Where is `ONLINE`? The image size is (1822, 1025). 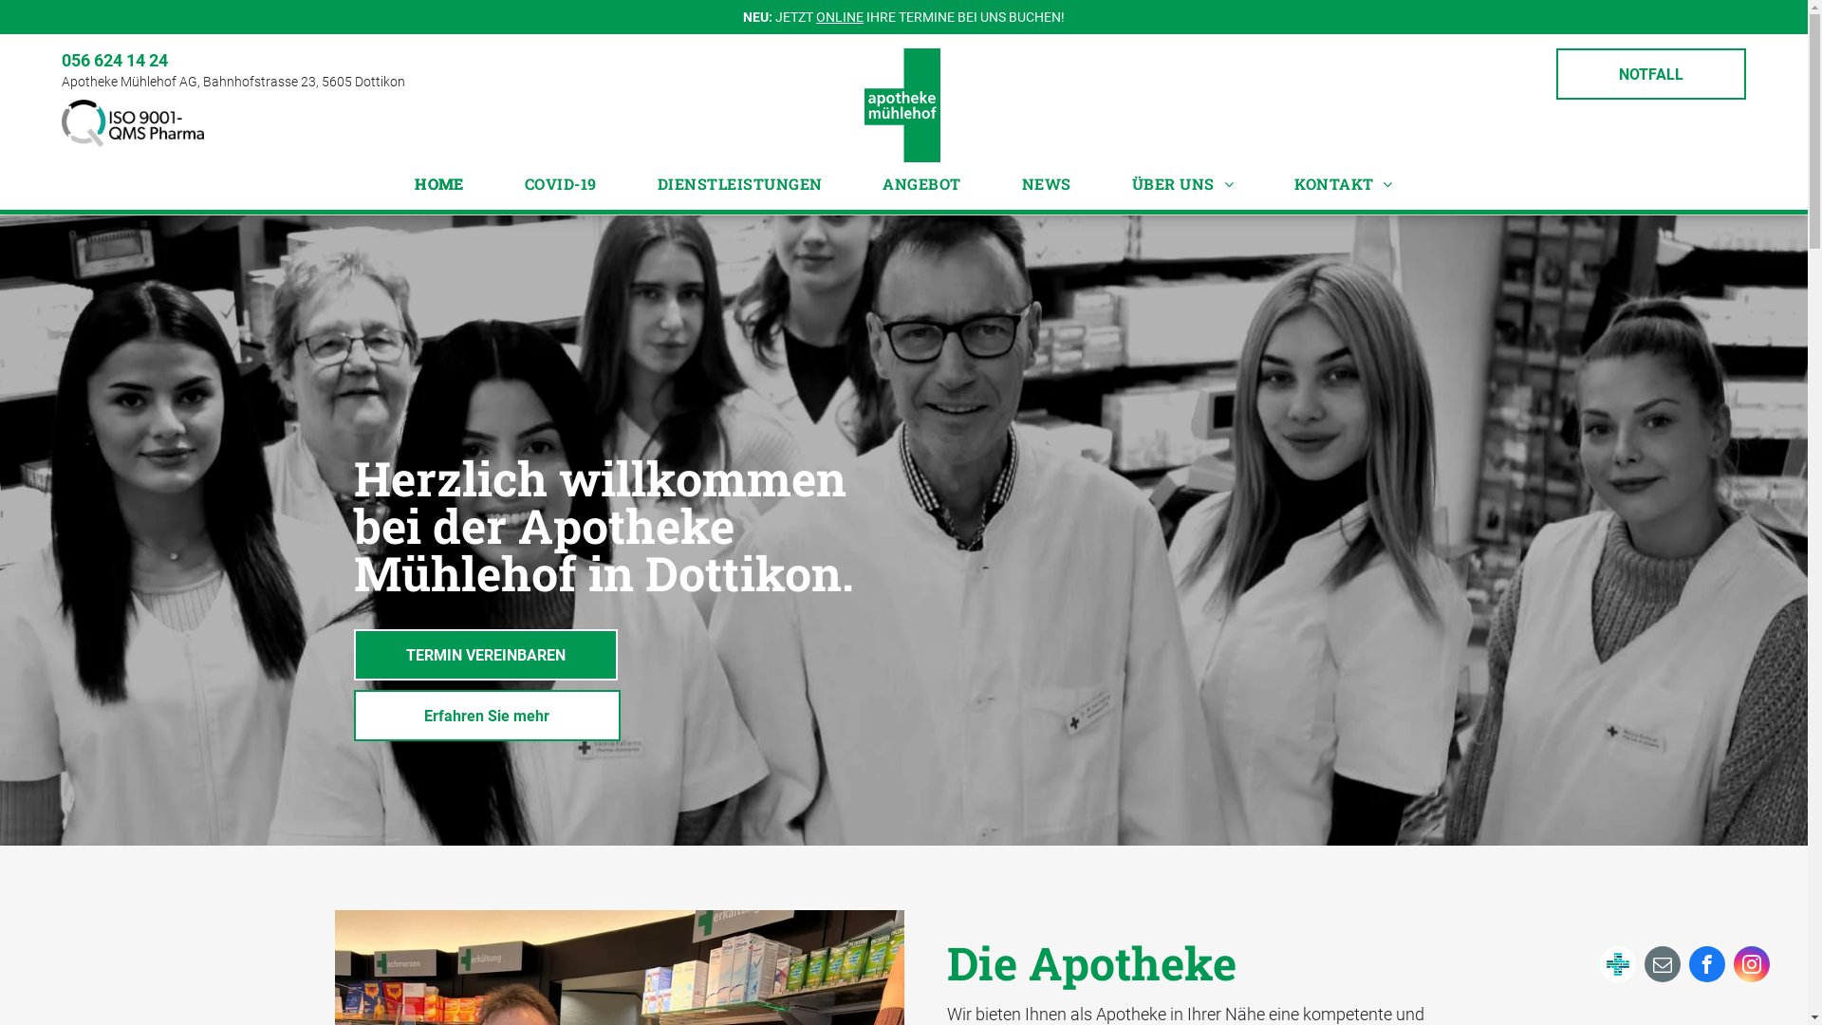
ONLINE is located at coordinates (840, 17).